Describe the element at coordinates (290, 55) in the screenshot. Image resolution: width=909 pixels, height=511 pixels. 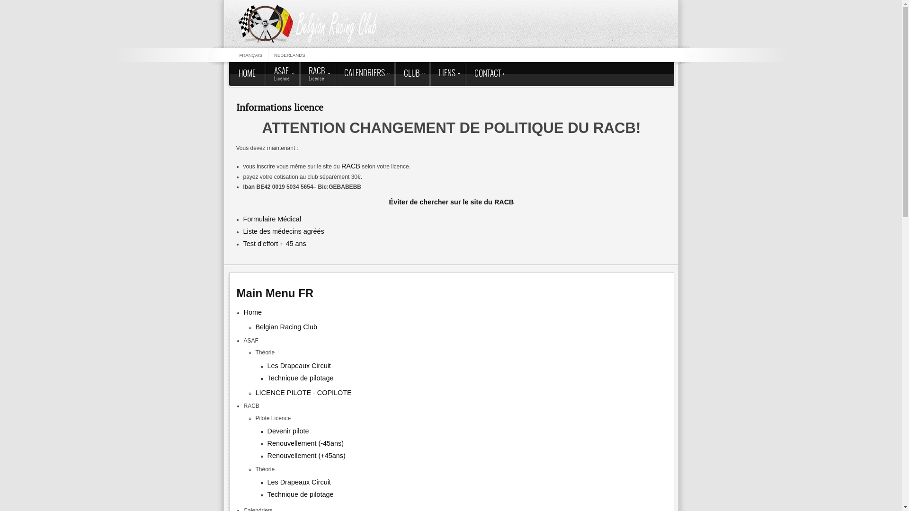
I see `NEDERLANDS` at that location.